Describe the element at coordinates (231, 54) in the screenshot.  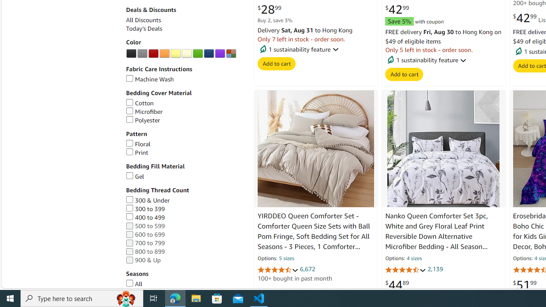
I see `AutomationID: p_n_feature_twenty_browse-bin/3254113011` at that location.